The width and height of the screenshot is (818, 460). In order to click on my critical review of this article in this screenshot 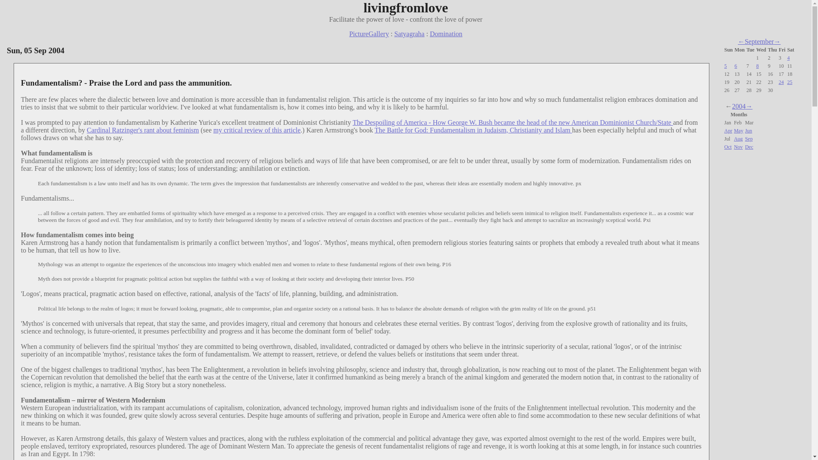, I will do `click(257, 130)`.